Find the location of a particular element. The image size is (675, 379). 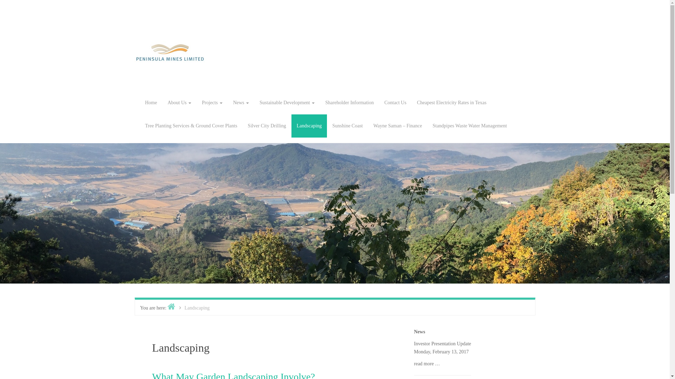

Tree Planting Services & Ground Cover Plants is located at coordinates (191, 126).